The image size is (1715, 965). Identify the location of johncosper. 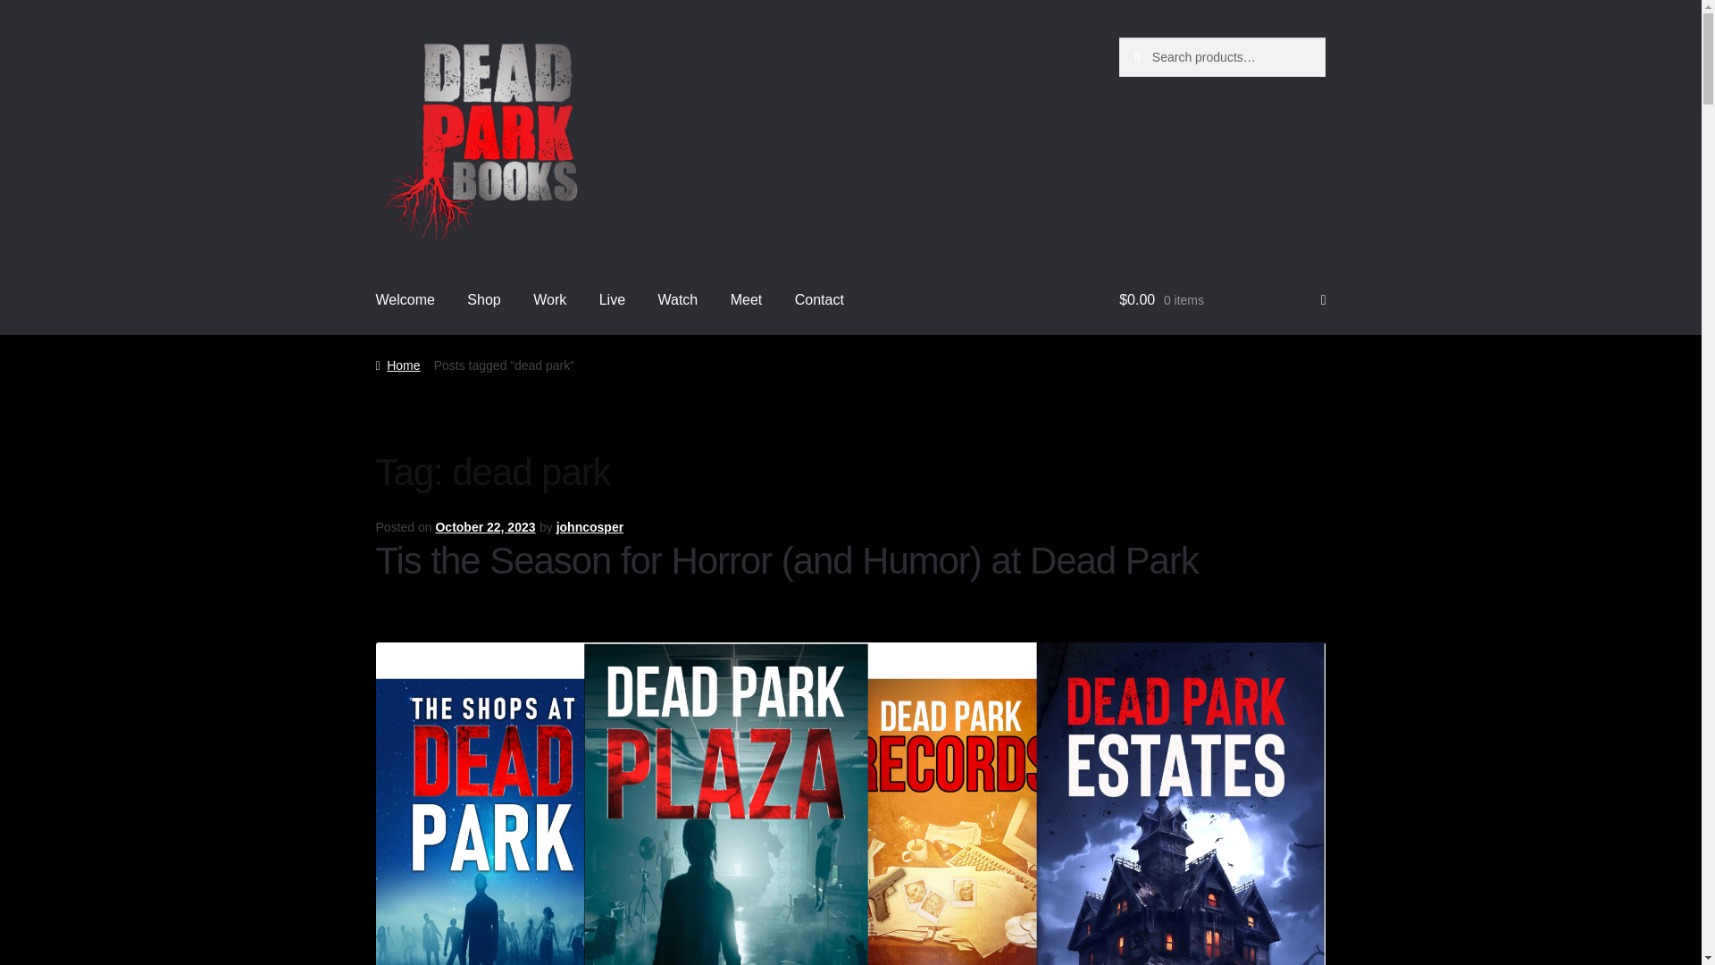
(590, 527).